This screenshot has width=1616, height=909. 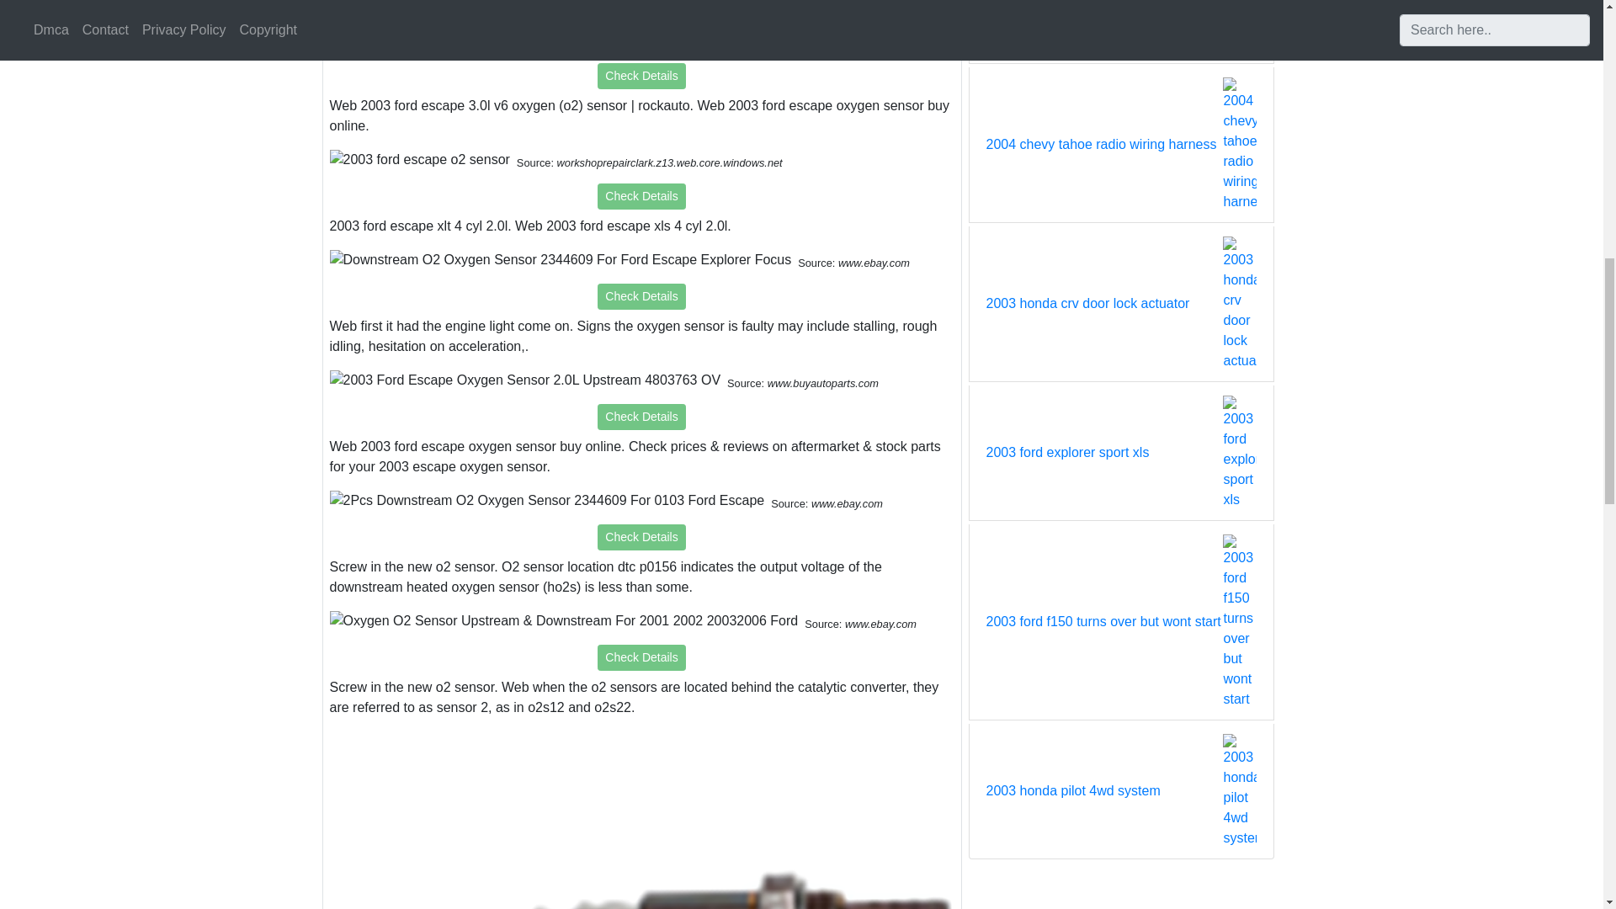 I want to click on Check Details, so click(x=641, y=76).